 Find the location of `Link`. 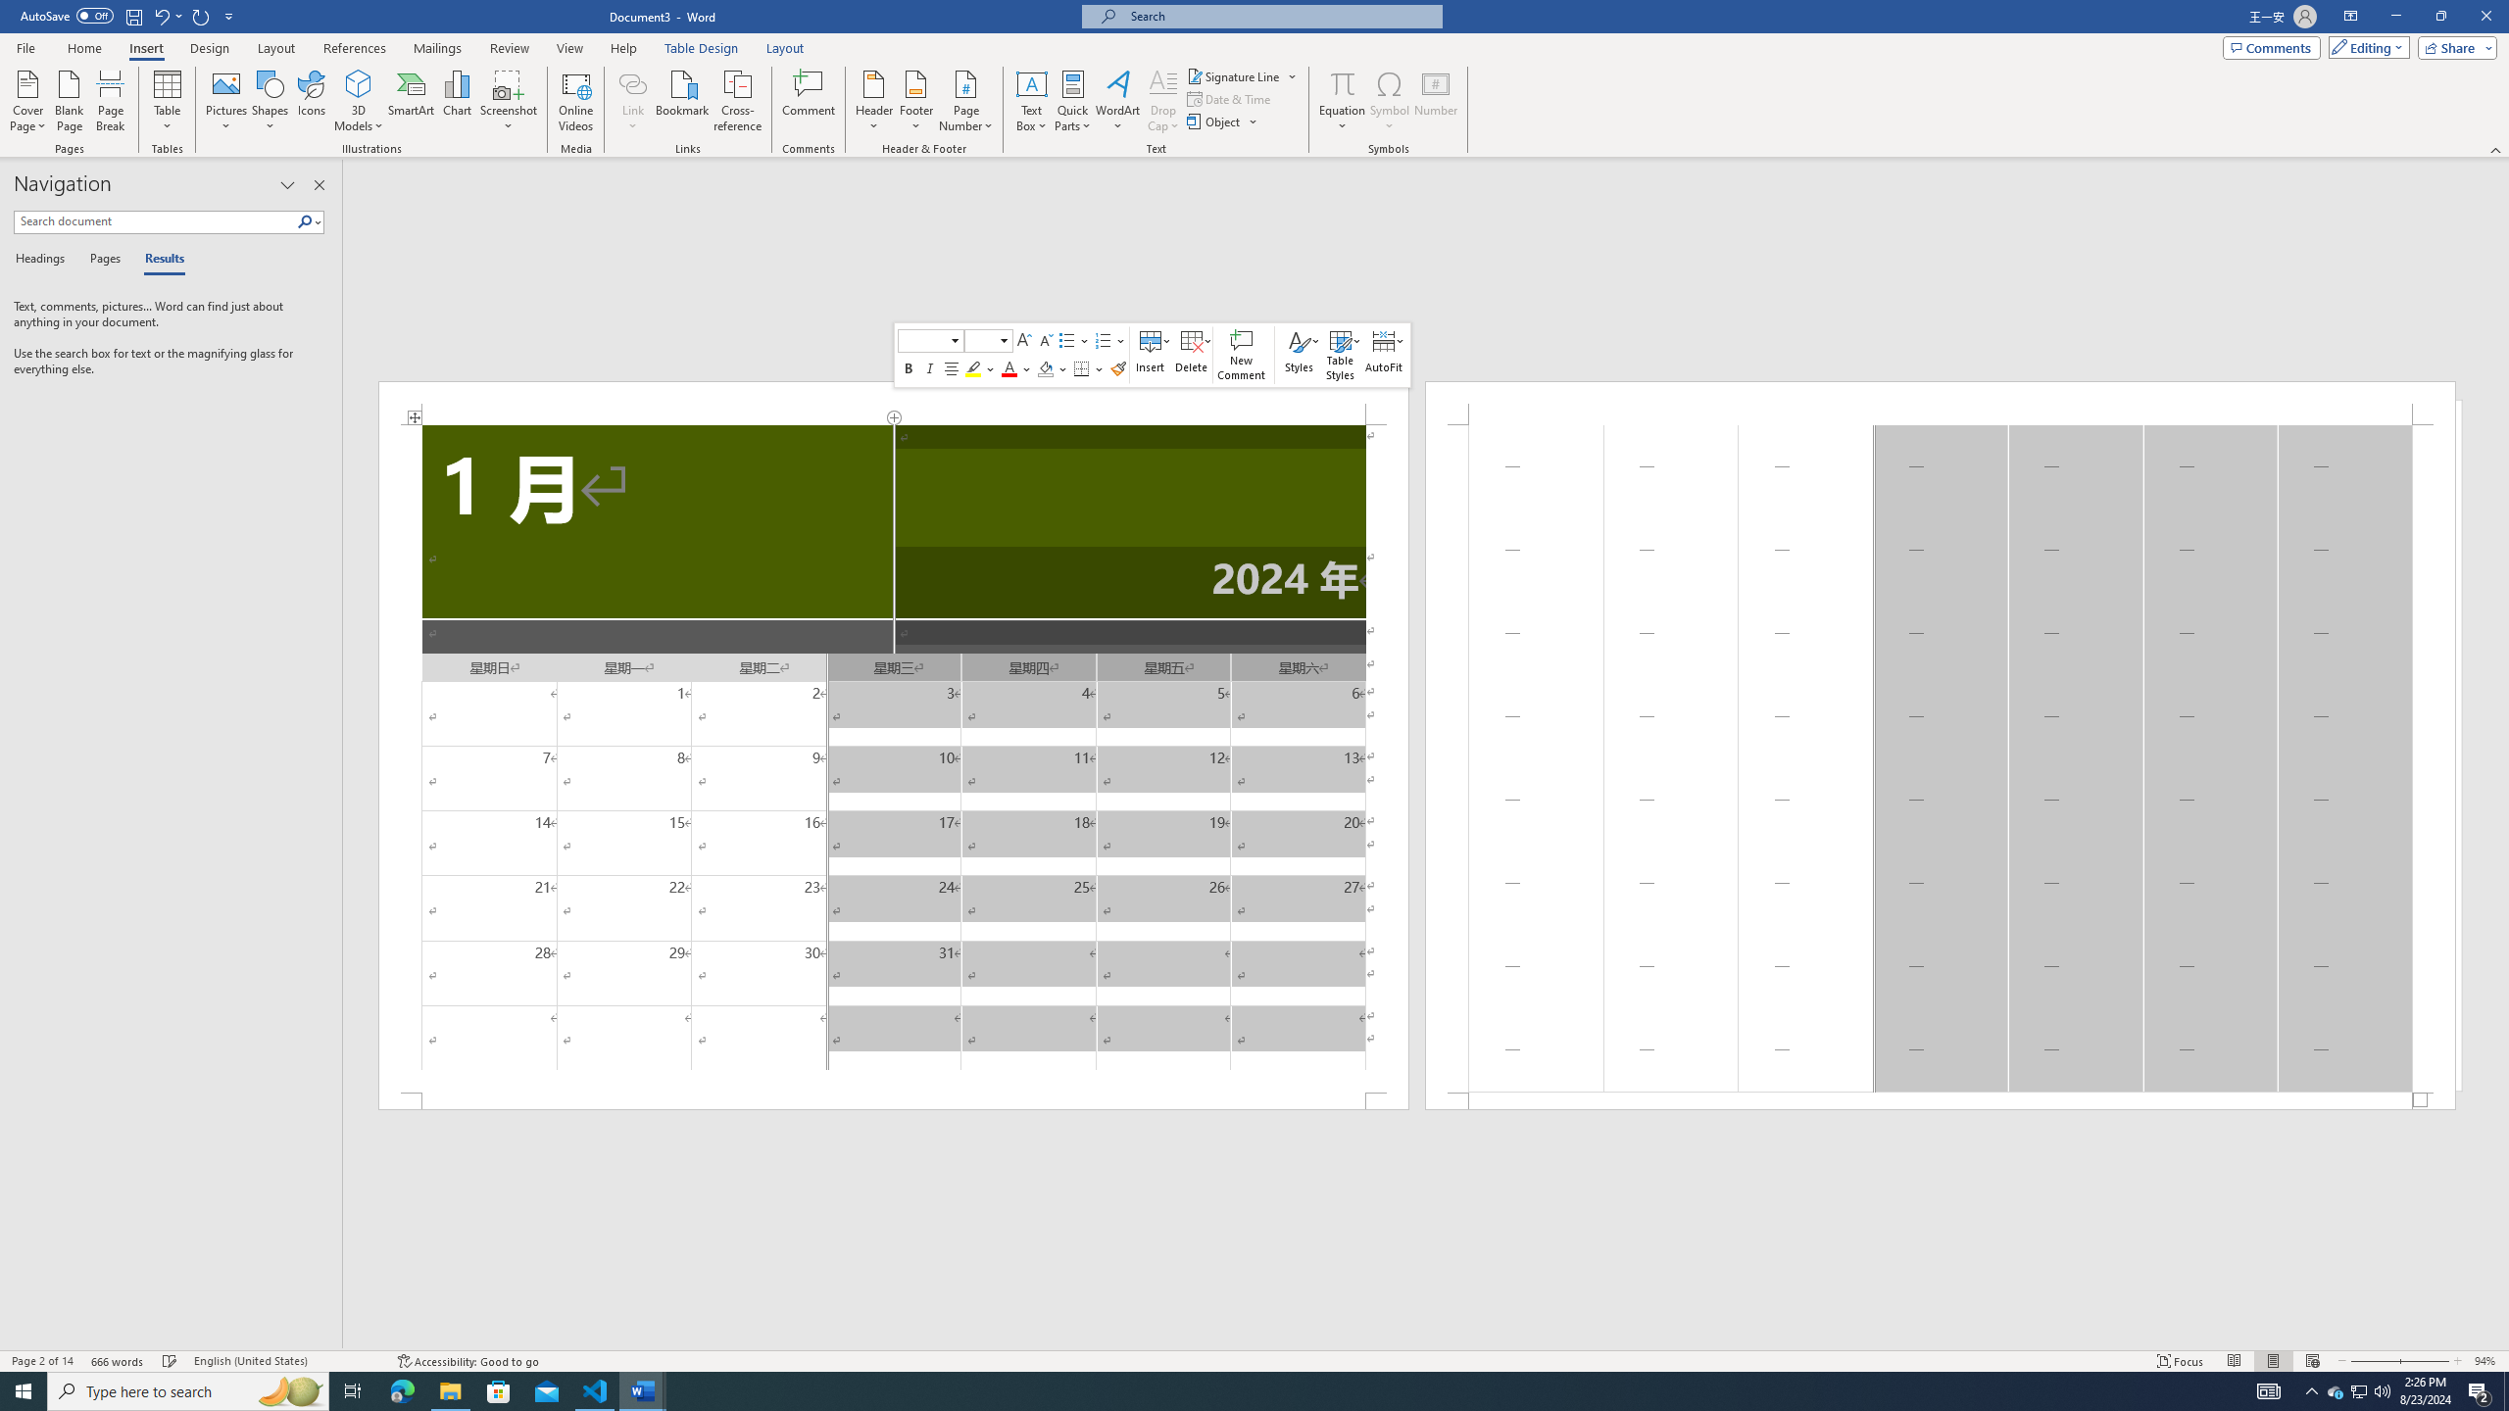

Link is located at coordinates (633, 101).